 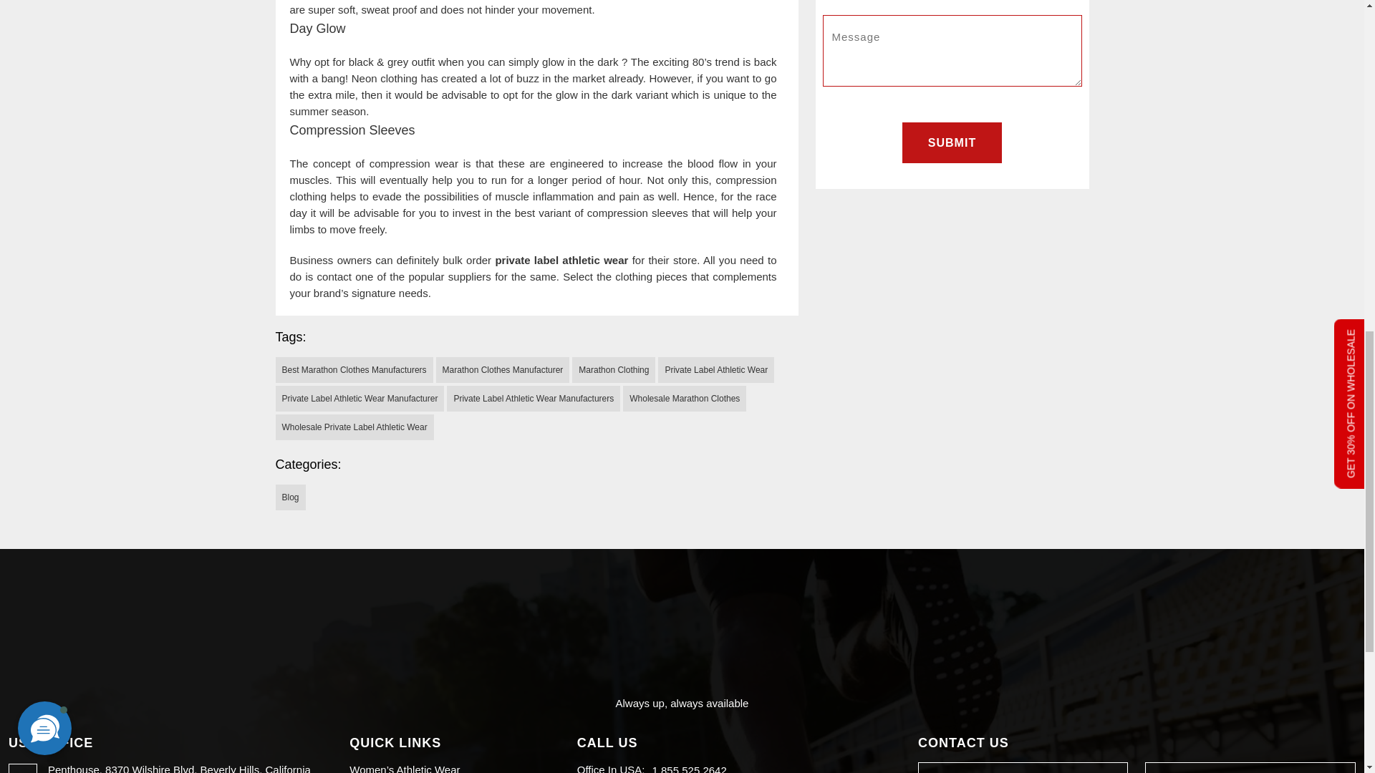 I want to click on private label athletic wear, so click(x=561, y=260).